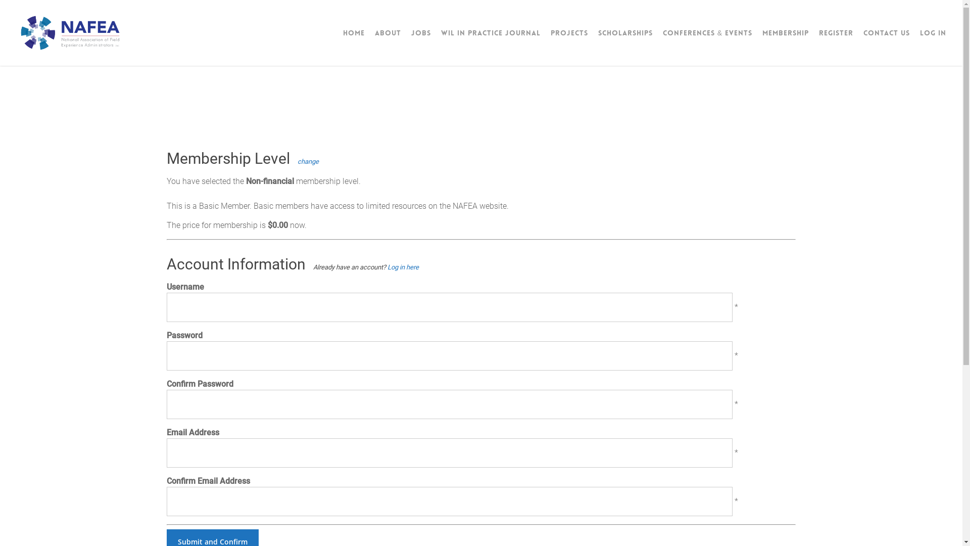  I want to click on Register, so click(481, 495).